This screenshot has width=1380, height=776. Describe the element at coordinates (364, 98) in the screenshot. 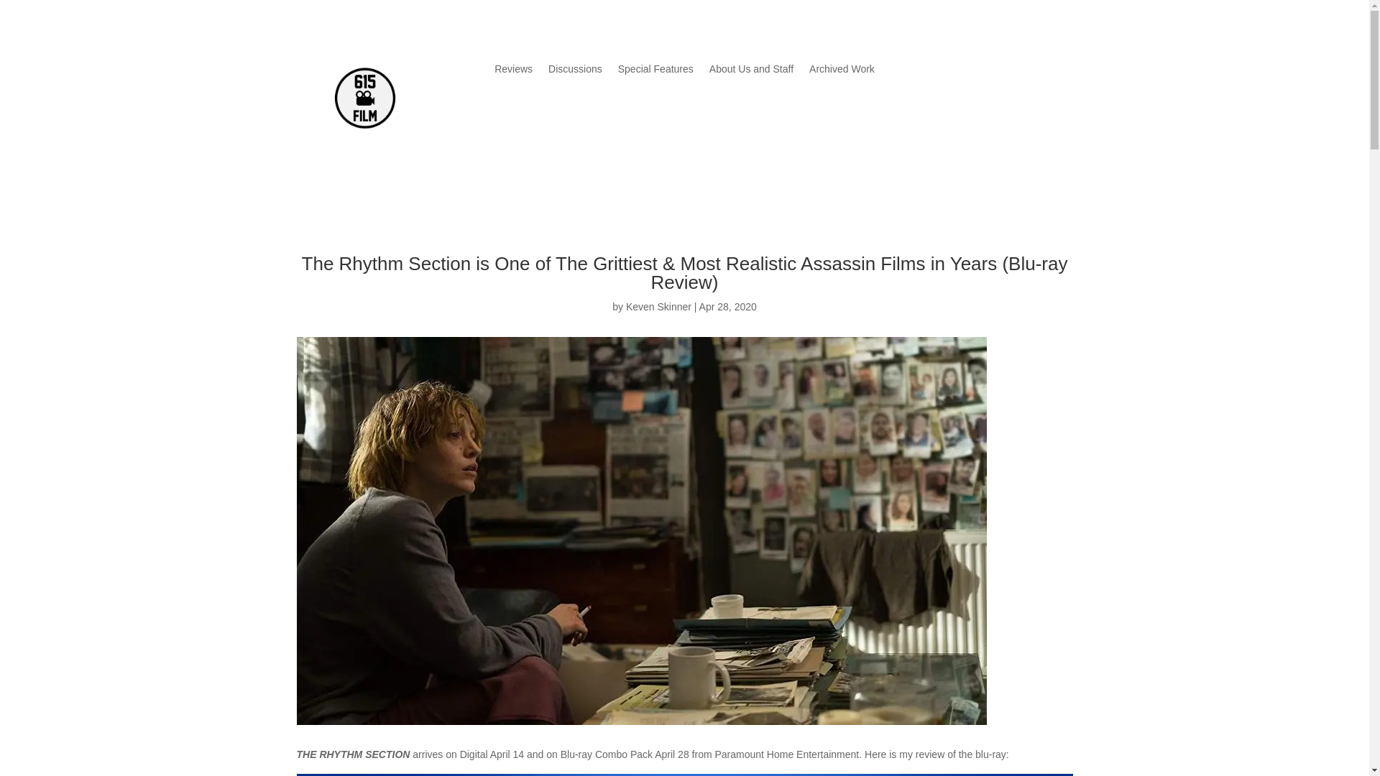

I see `615-film-logo-with-fill` at that location.